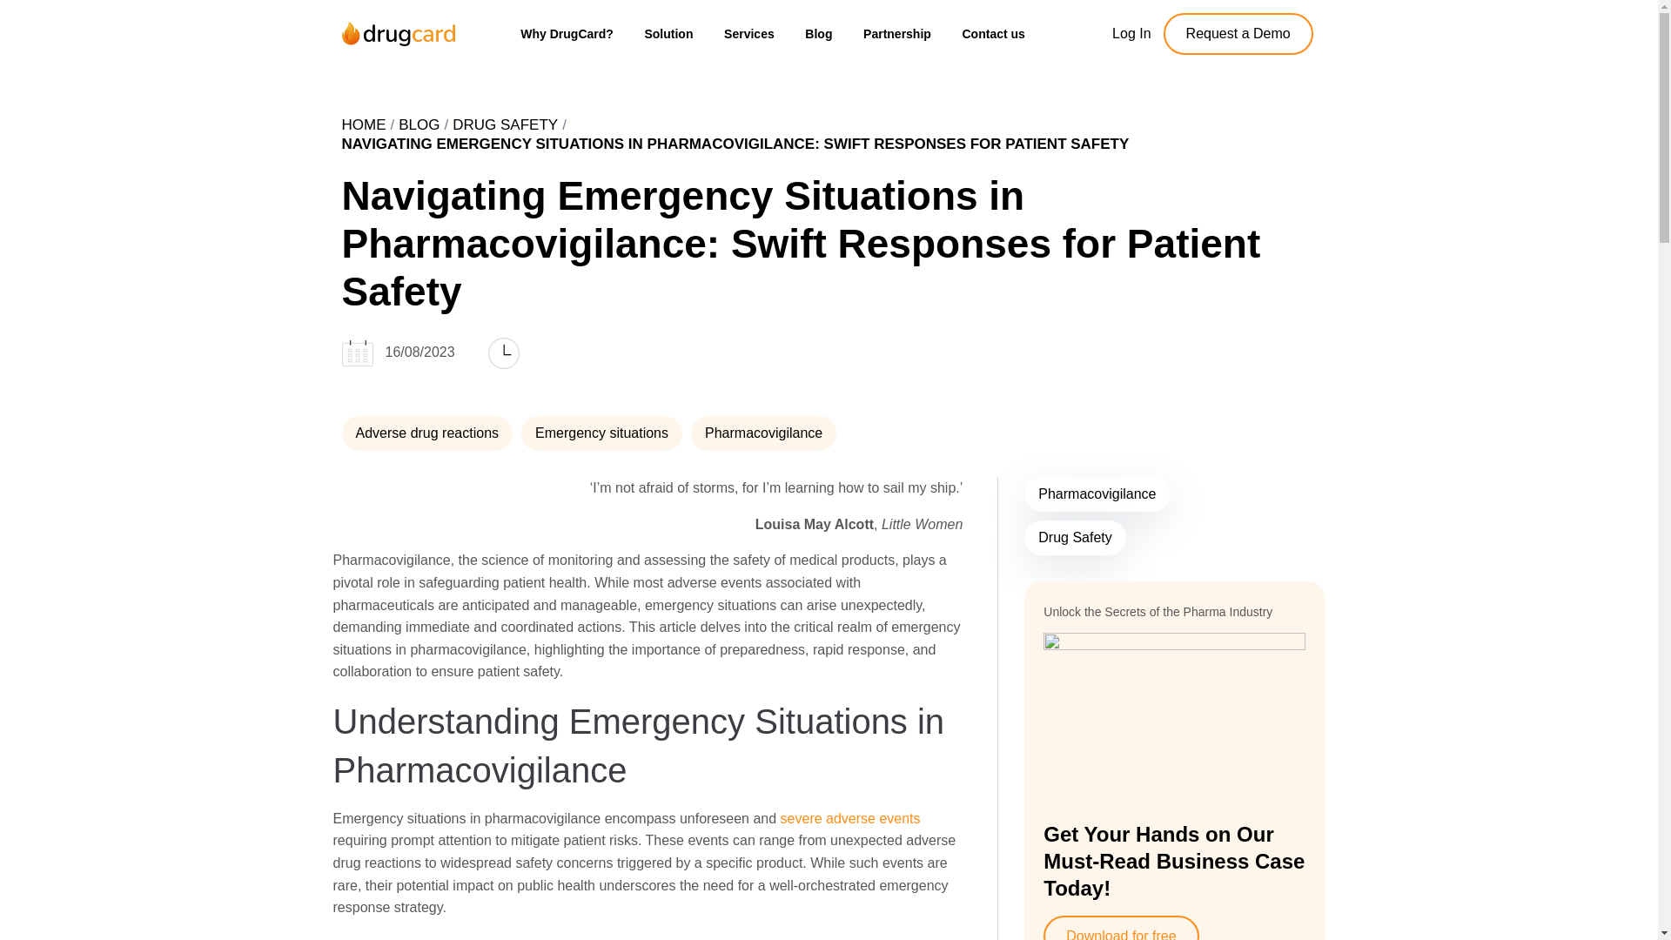 The height and width of the screenshot is (940, 1671). Describe the element at coordinates (363, 125) in the screenshot. I see `HOME` at that location.